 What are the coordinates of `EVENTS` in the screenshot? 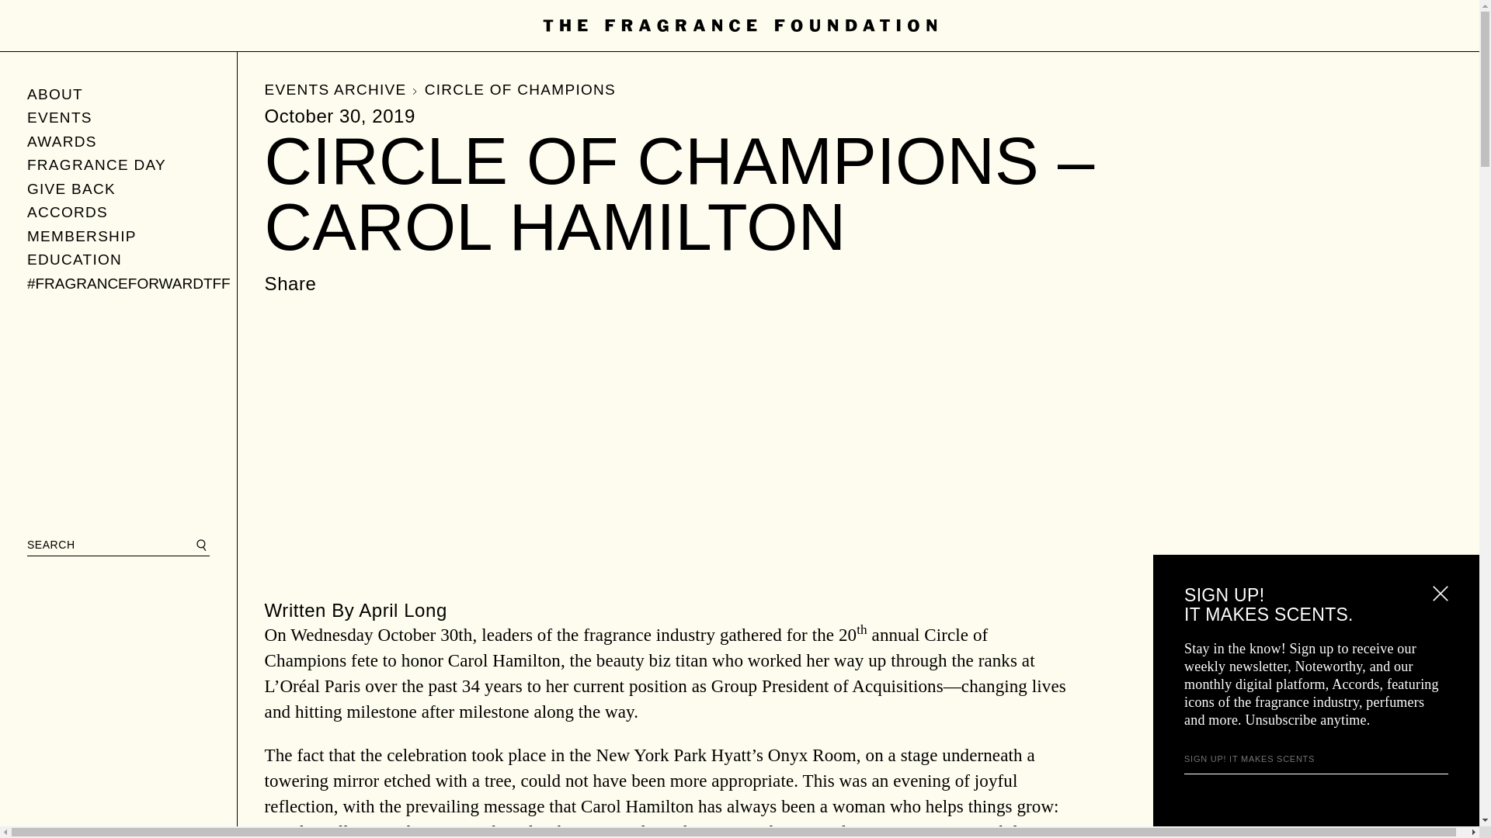 It's located at (118, 118).